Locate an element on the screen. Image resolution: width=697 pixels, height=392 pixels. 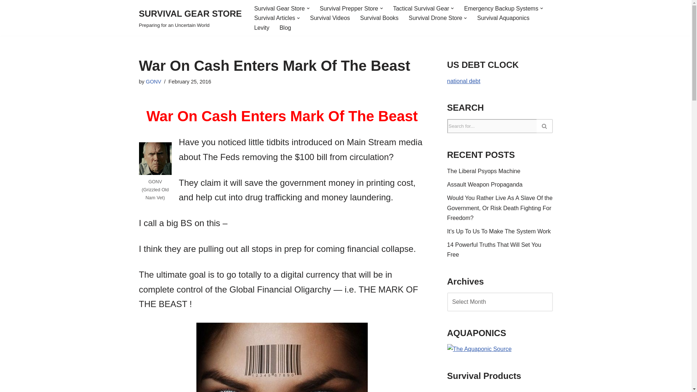
Survival Articles is located at coordinates (330, 17).